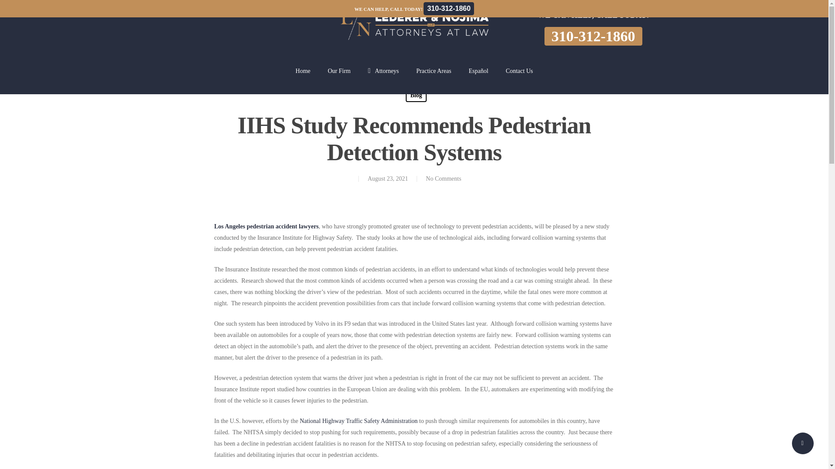  What do you see at coordinates (266, 227) in the screenshot?
I see `California Pedestrian Accident Law Firm` at bounding box center [266, 227].